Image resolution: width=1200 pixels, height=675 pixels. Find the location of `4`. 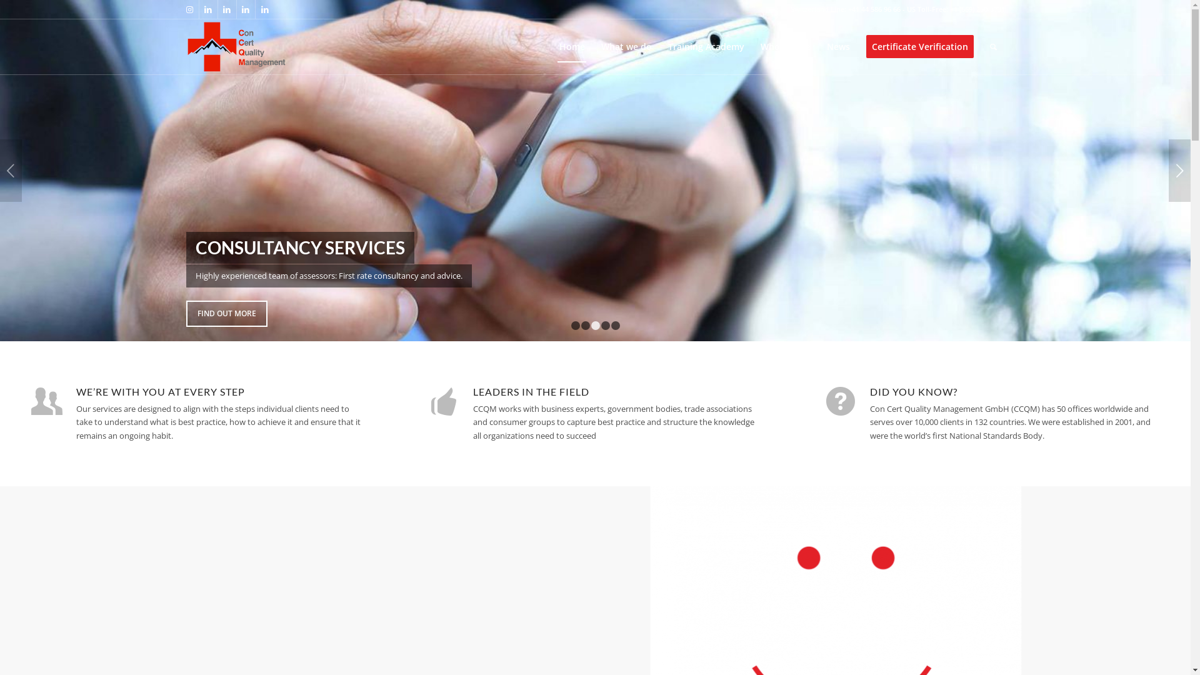

4 is located at coordinates (606, 326).